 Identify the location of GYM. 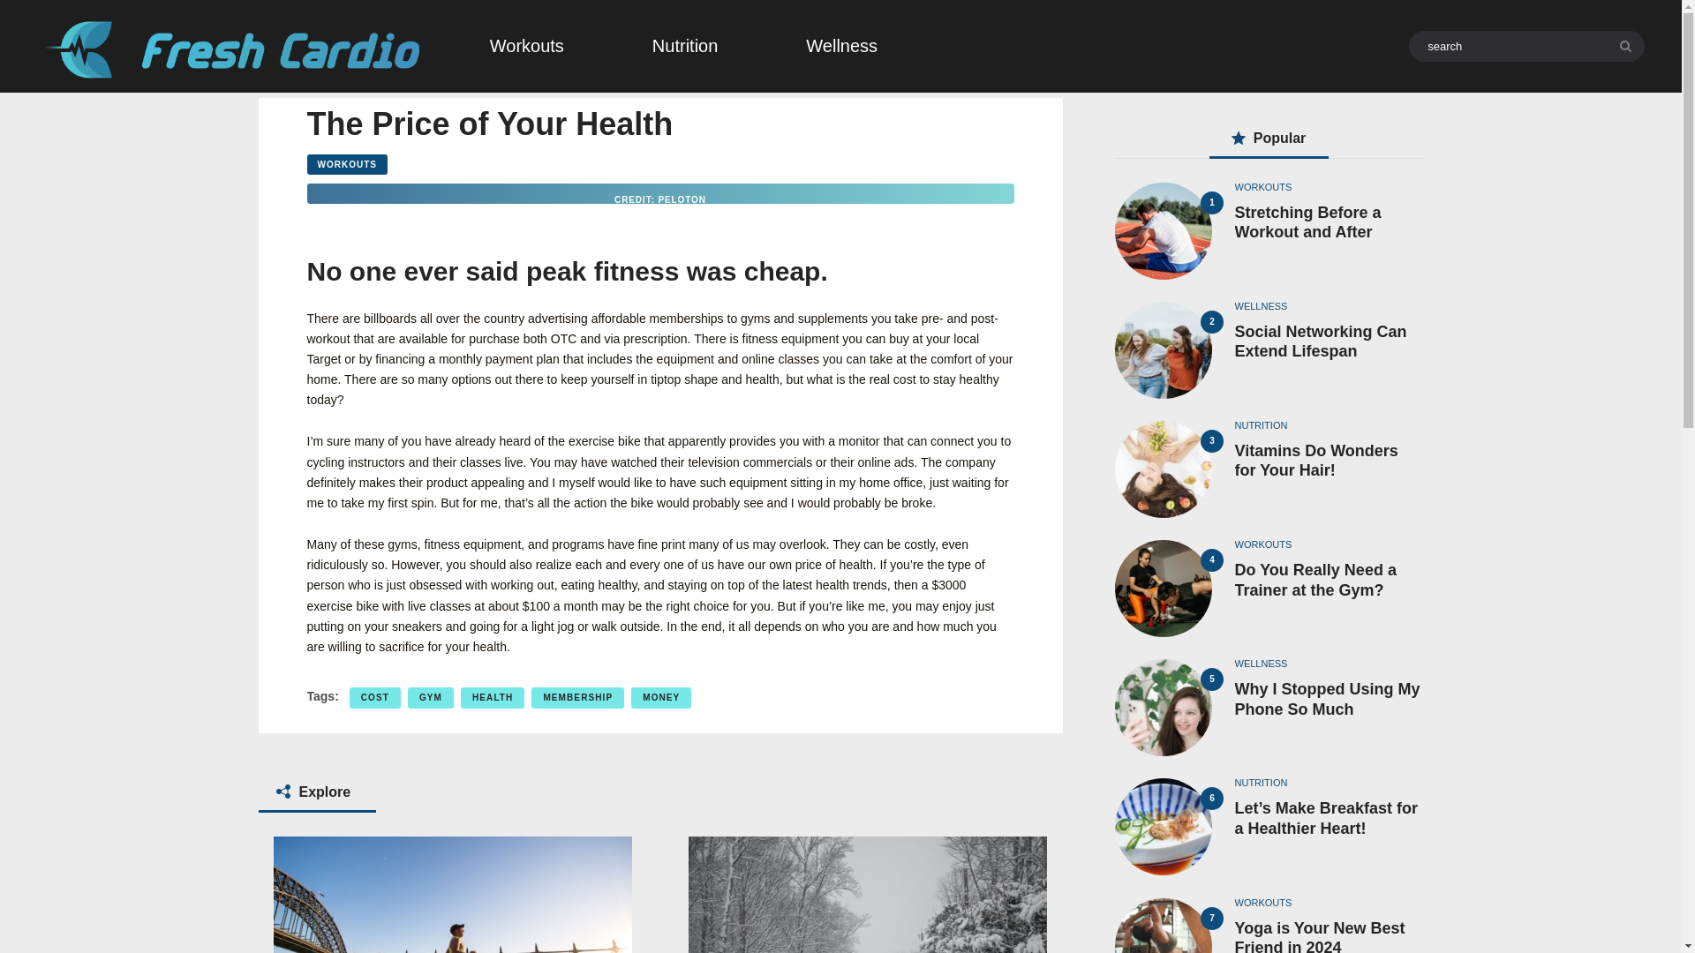
(431, 697).